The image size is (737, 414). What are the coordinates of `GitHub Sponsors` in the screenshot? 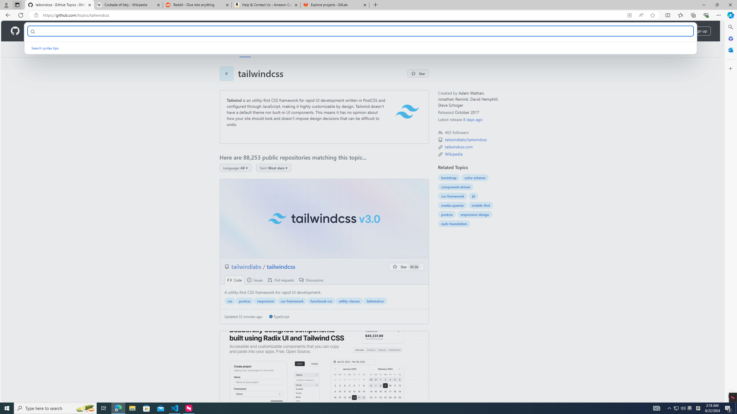 It's located at (340, 49).